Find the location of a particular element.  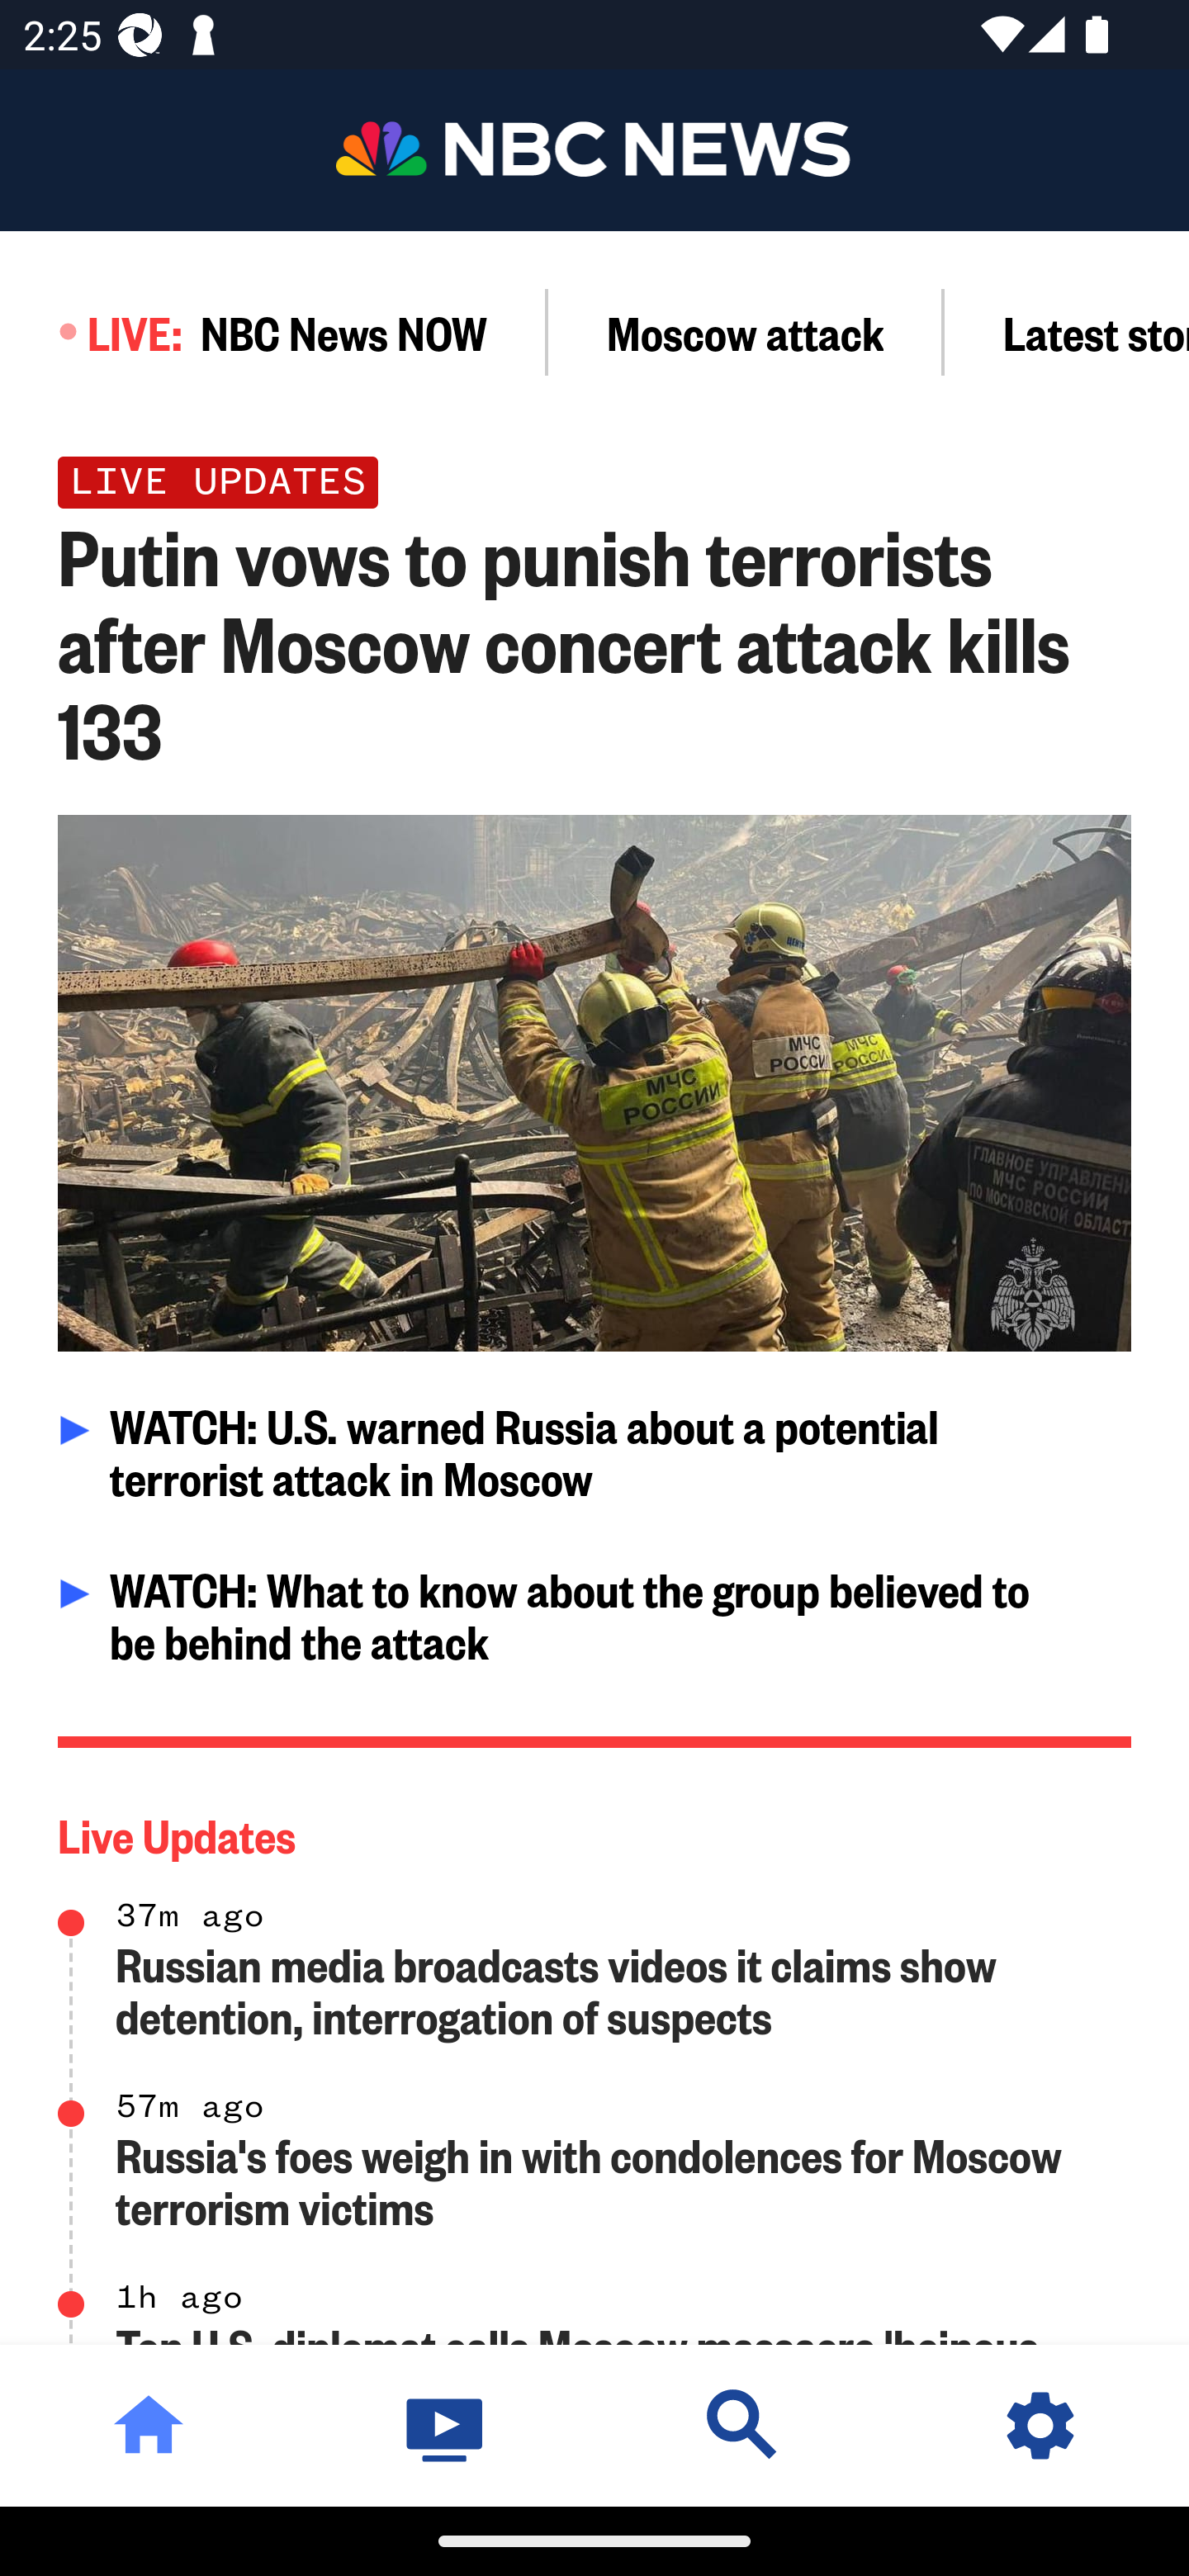

Moscow attack is located at coordinates (746, 332).